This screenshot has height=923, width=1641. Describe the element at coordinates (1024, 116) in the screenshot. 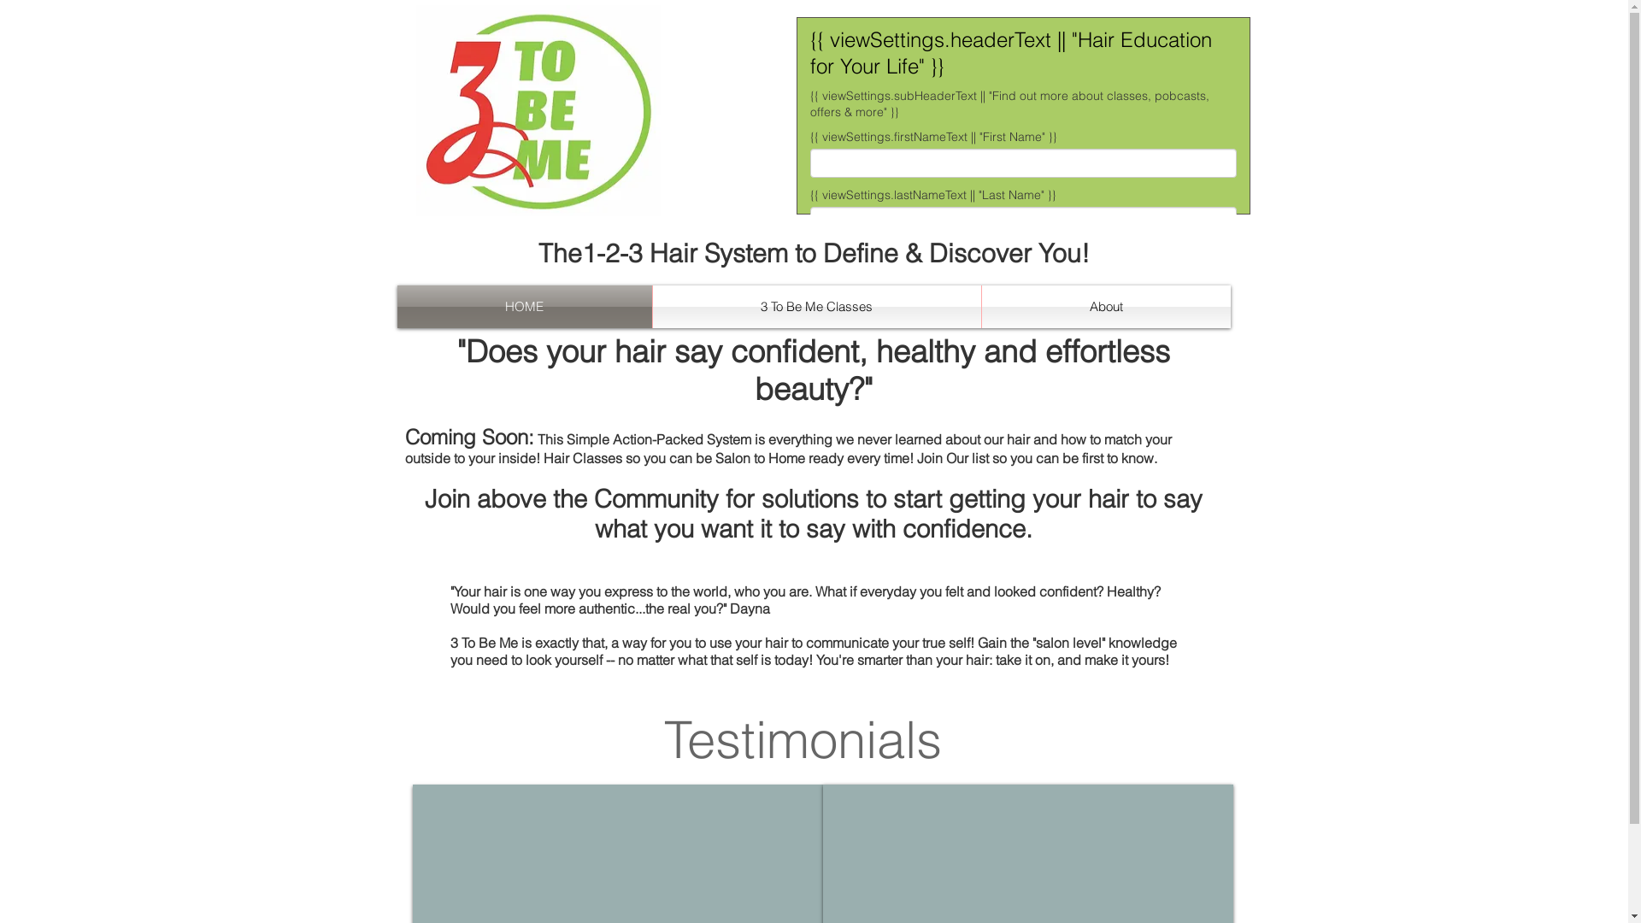

I see `Contact Collection` at that location.